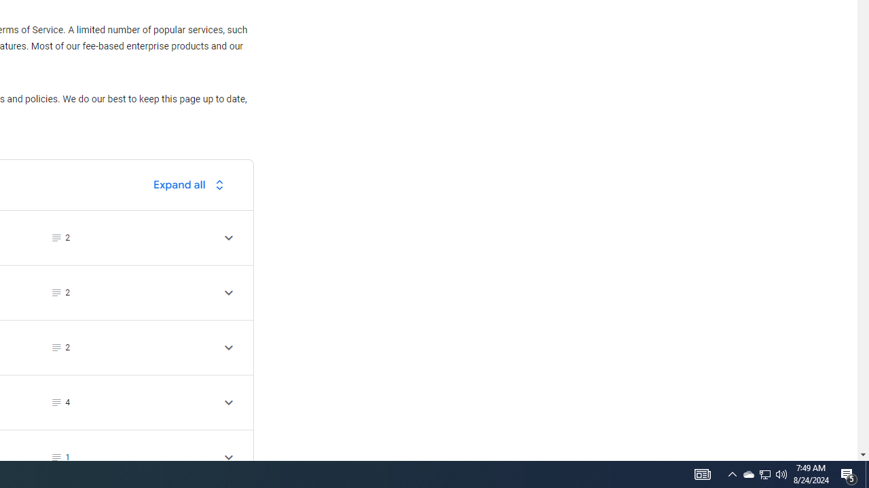 This screenshot has height=488, width=869. I want to click on Expand all, so click(192, 184).